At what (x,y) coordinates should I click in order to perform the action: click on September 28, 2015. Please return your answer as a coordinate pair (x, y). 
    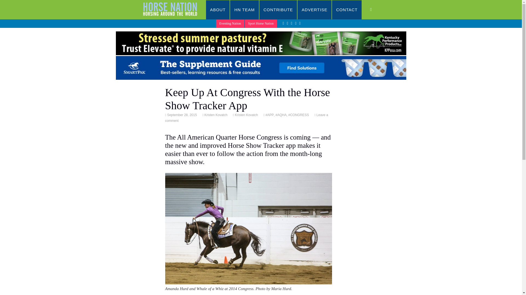
    Looking at the image, I should click on (181, 115).